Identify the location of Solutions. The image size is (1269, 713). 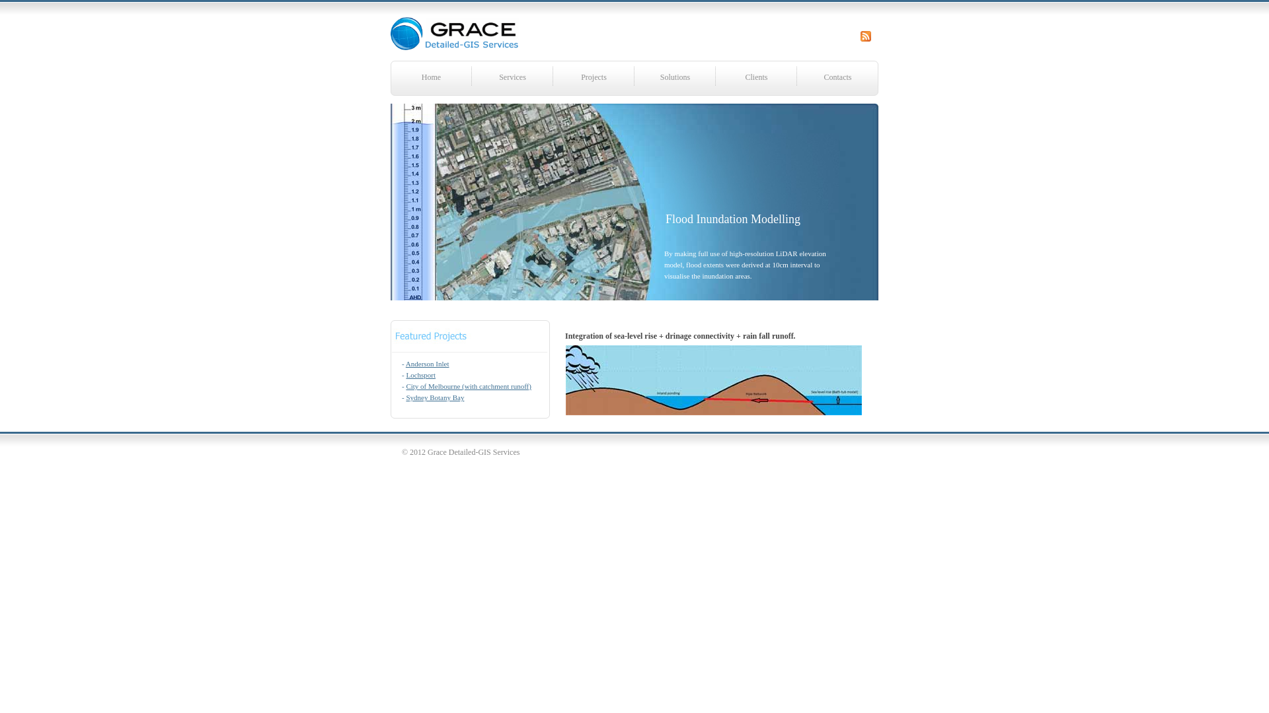
(675, 77).